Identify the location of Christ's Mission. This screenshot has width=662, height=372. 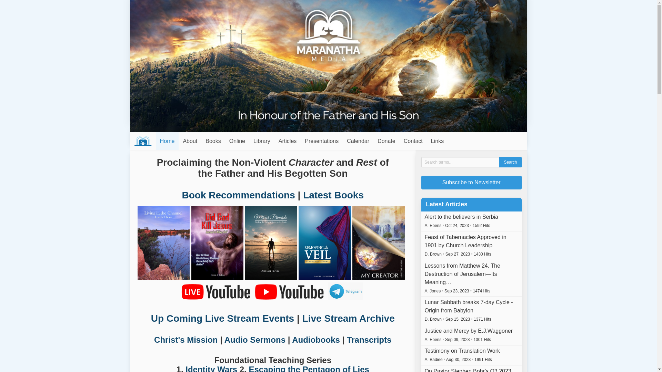
(186, 340).